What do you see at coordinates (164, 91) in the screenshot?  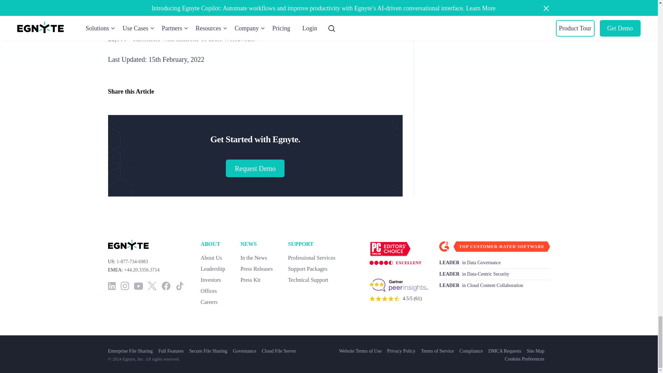 I see `Share to Linkedin` at bounding box center [164, 91].